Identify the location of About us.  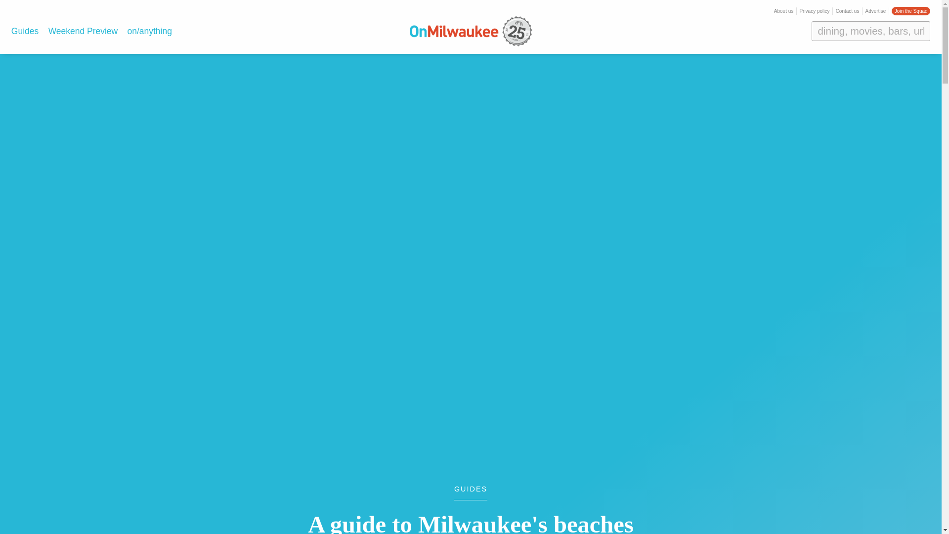
(784, 11).